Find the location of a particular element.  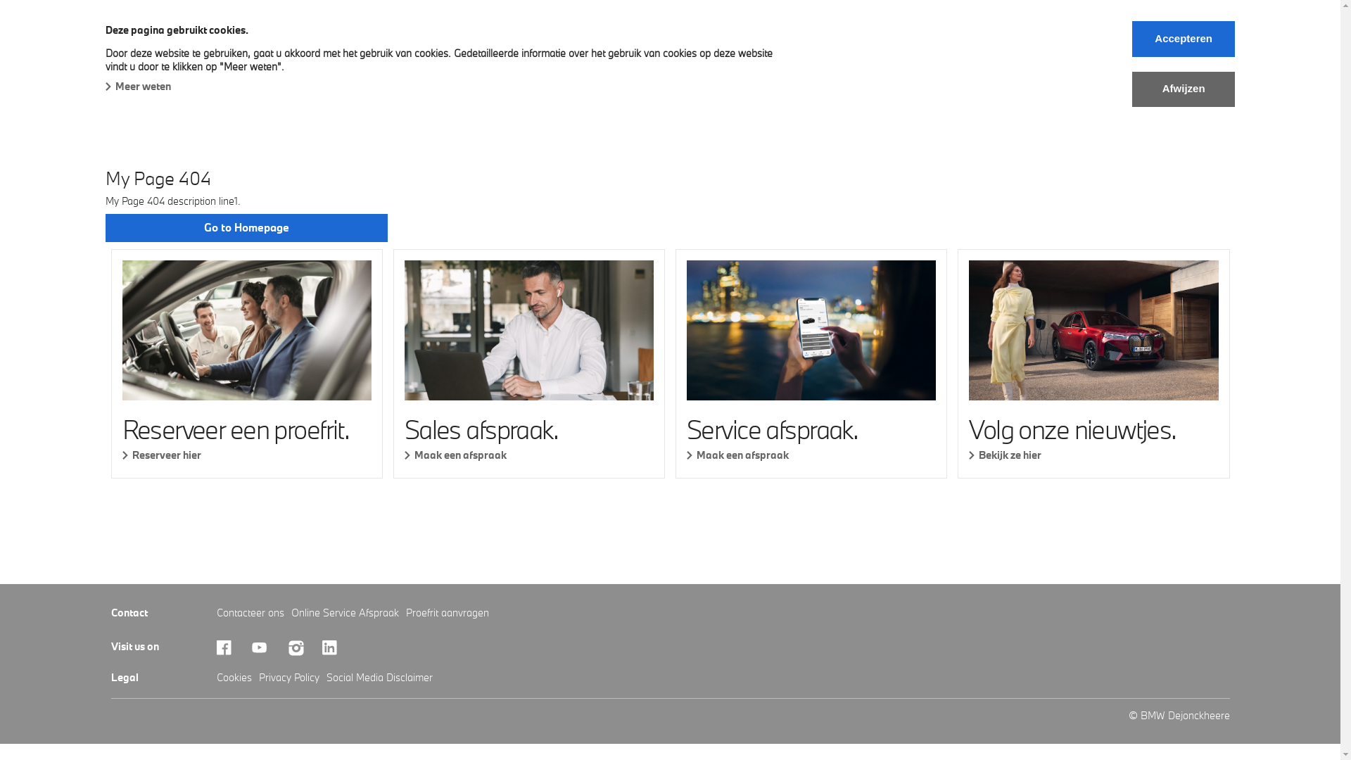

Contact is located at coordinates (725, 59).